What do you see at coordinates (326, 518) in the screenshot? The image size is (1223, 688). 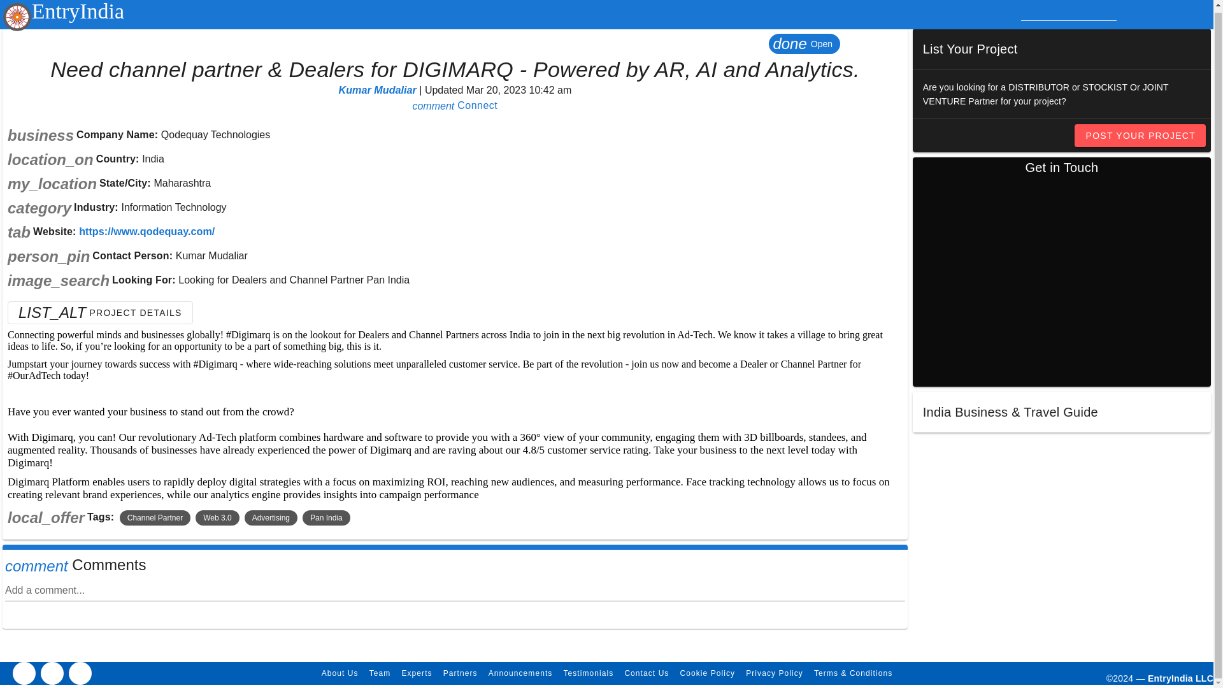 I see `Pan India` at bounding box center [326, 518].